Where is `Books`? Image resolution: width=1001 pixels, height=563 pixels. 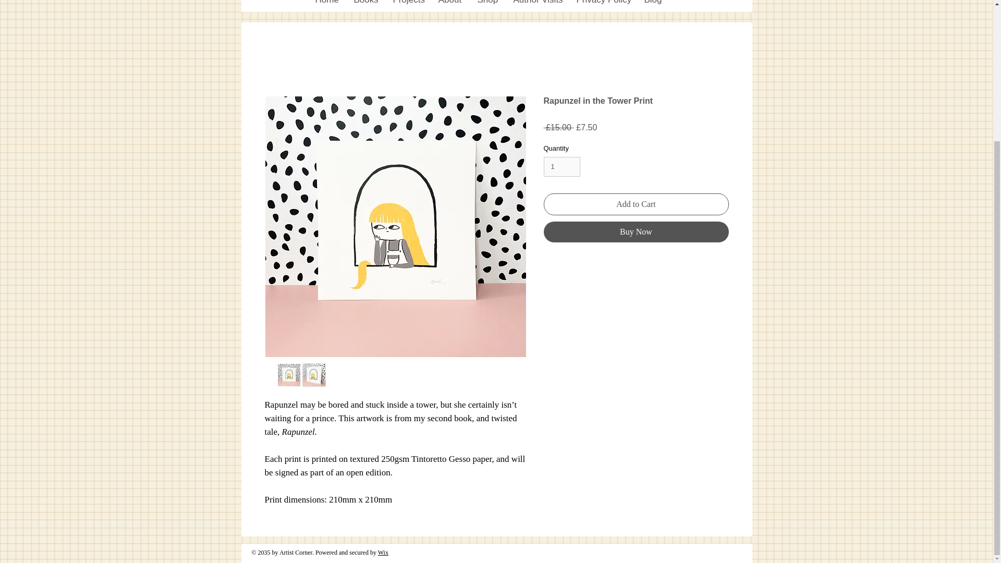 Books is located at coordinates (366, 4).